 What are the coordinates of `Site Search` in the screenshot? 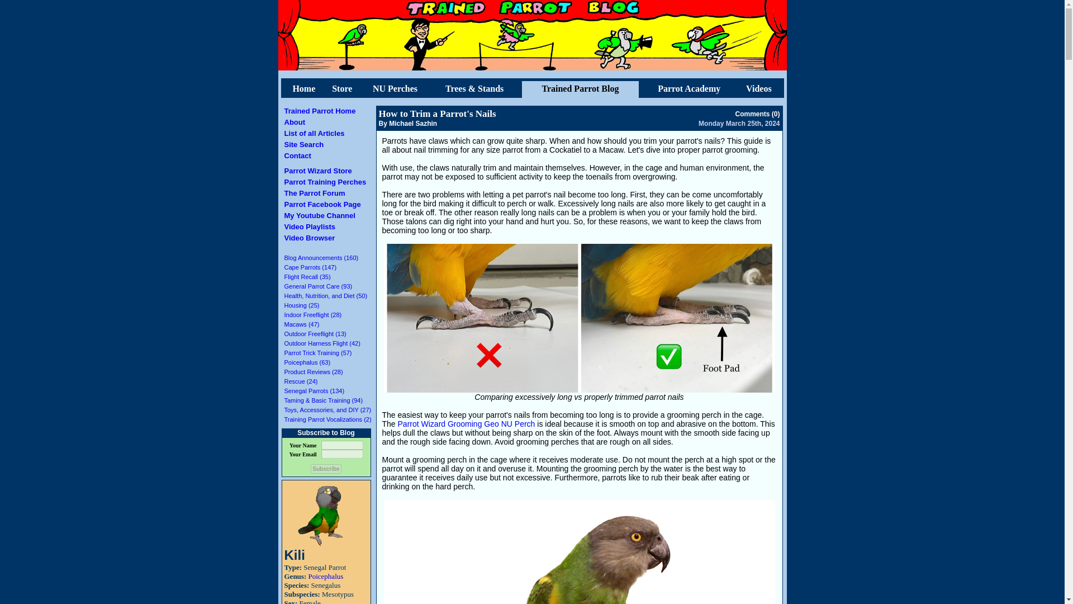 It's located at (304, 144).